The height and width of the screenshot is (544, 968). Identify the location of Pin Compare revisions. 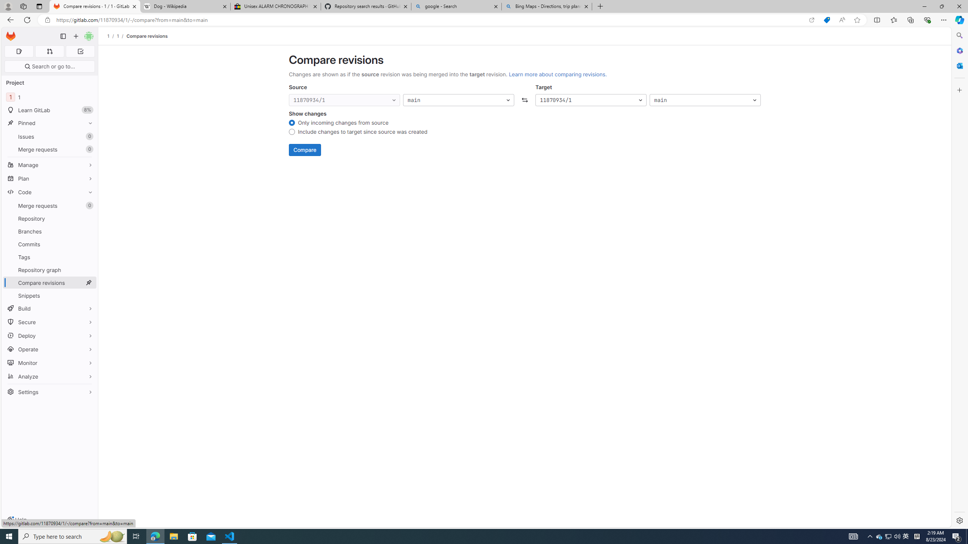
(88, 283).